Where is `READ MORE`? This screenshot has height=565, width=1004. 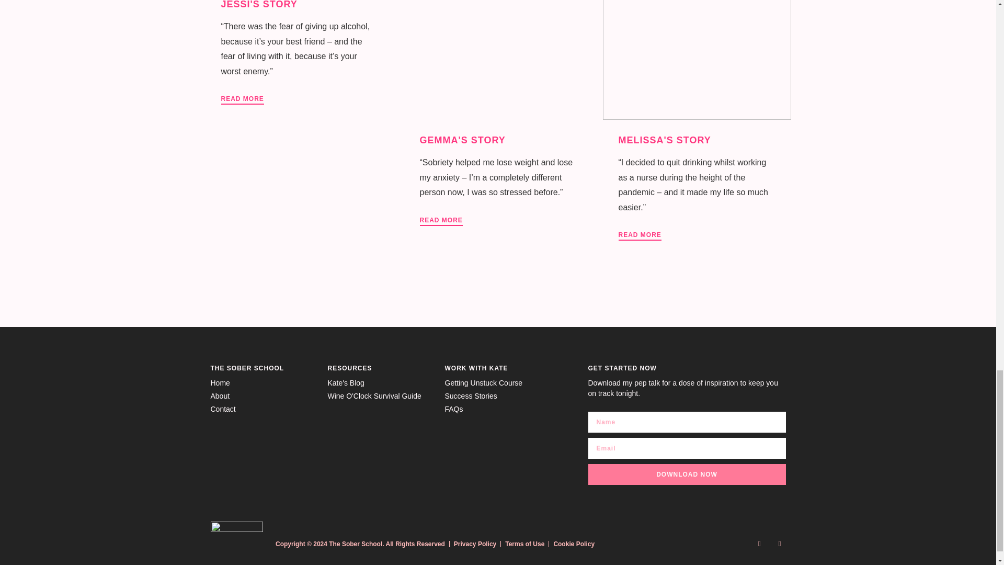 READ MORE is located at coordinates (440, 221).